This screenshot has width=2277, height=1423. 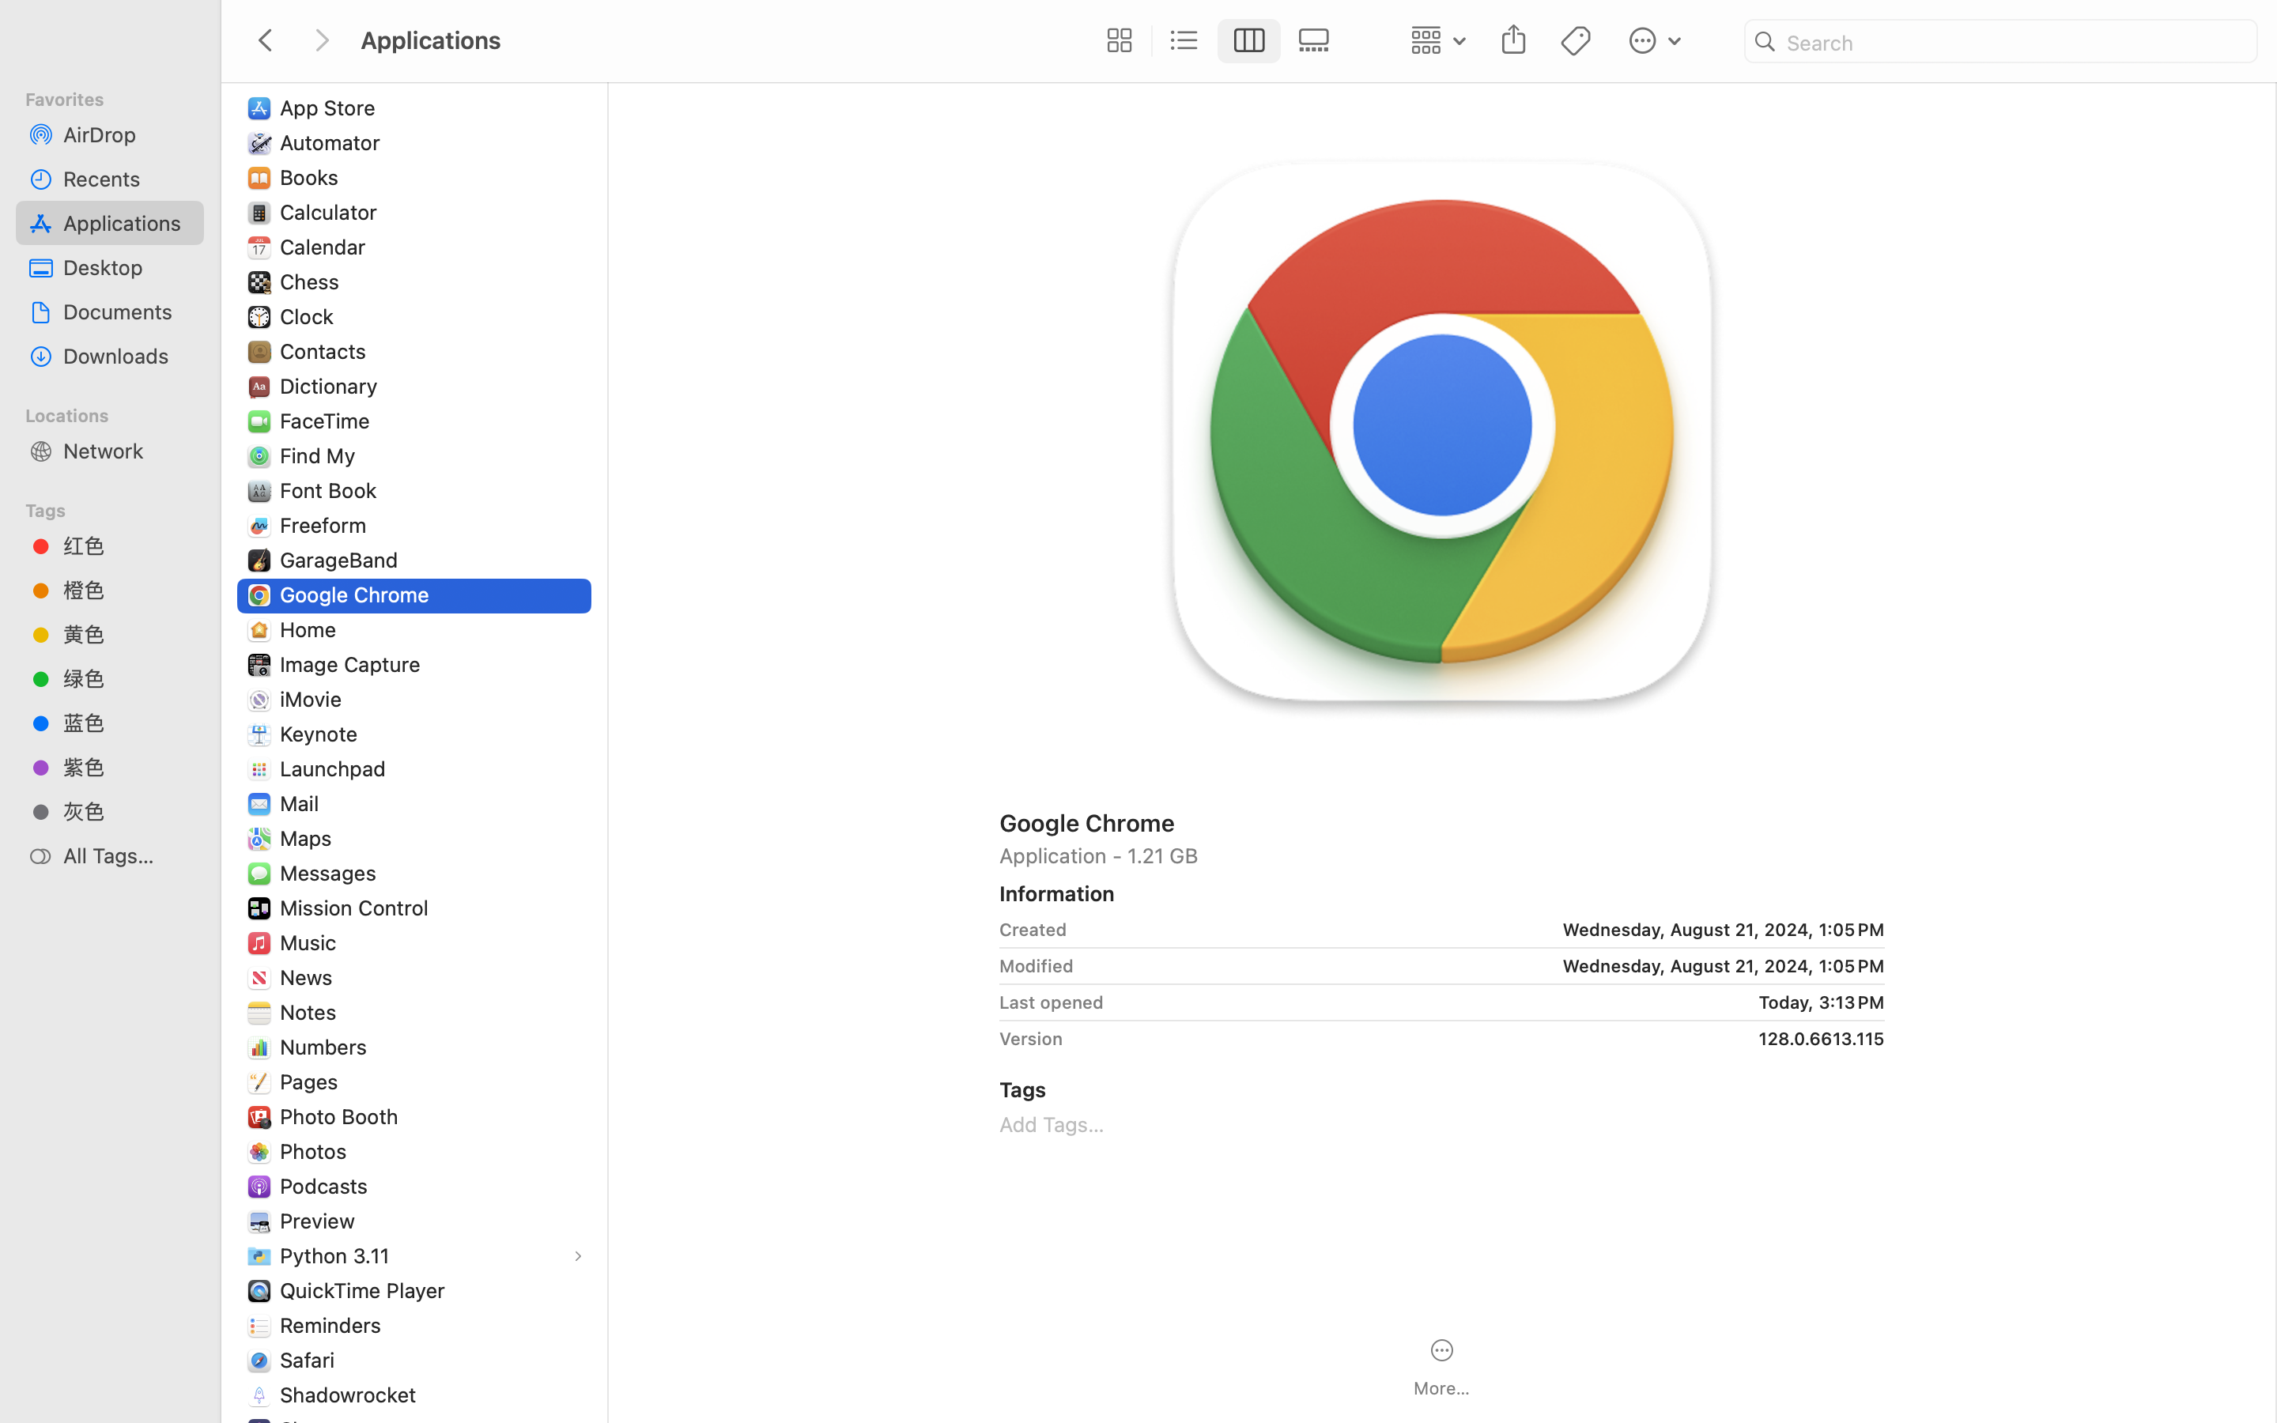 What do you see at coordinates (342, 1116) in the screenshot?
I see `Photo Booth` at bounding box center [342, 1116].